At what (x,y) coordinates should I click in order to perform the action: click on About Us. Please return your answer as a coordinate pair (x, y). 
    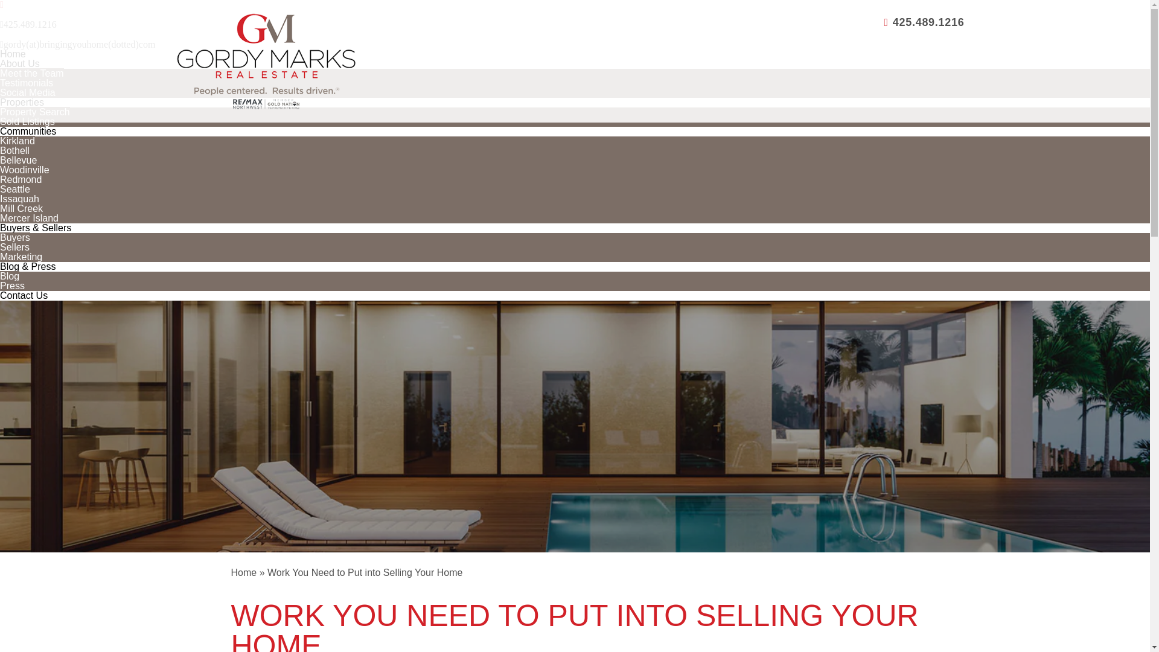
    Looking at the image, I should click on (19, 64).